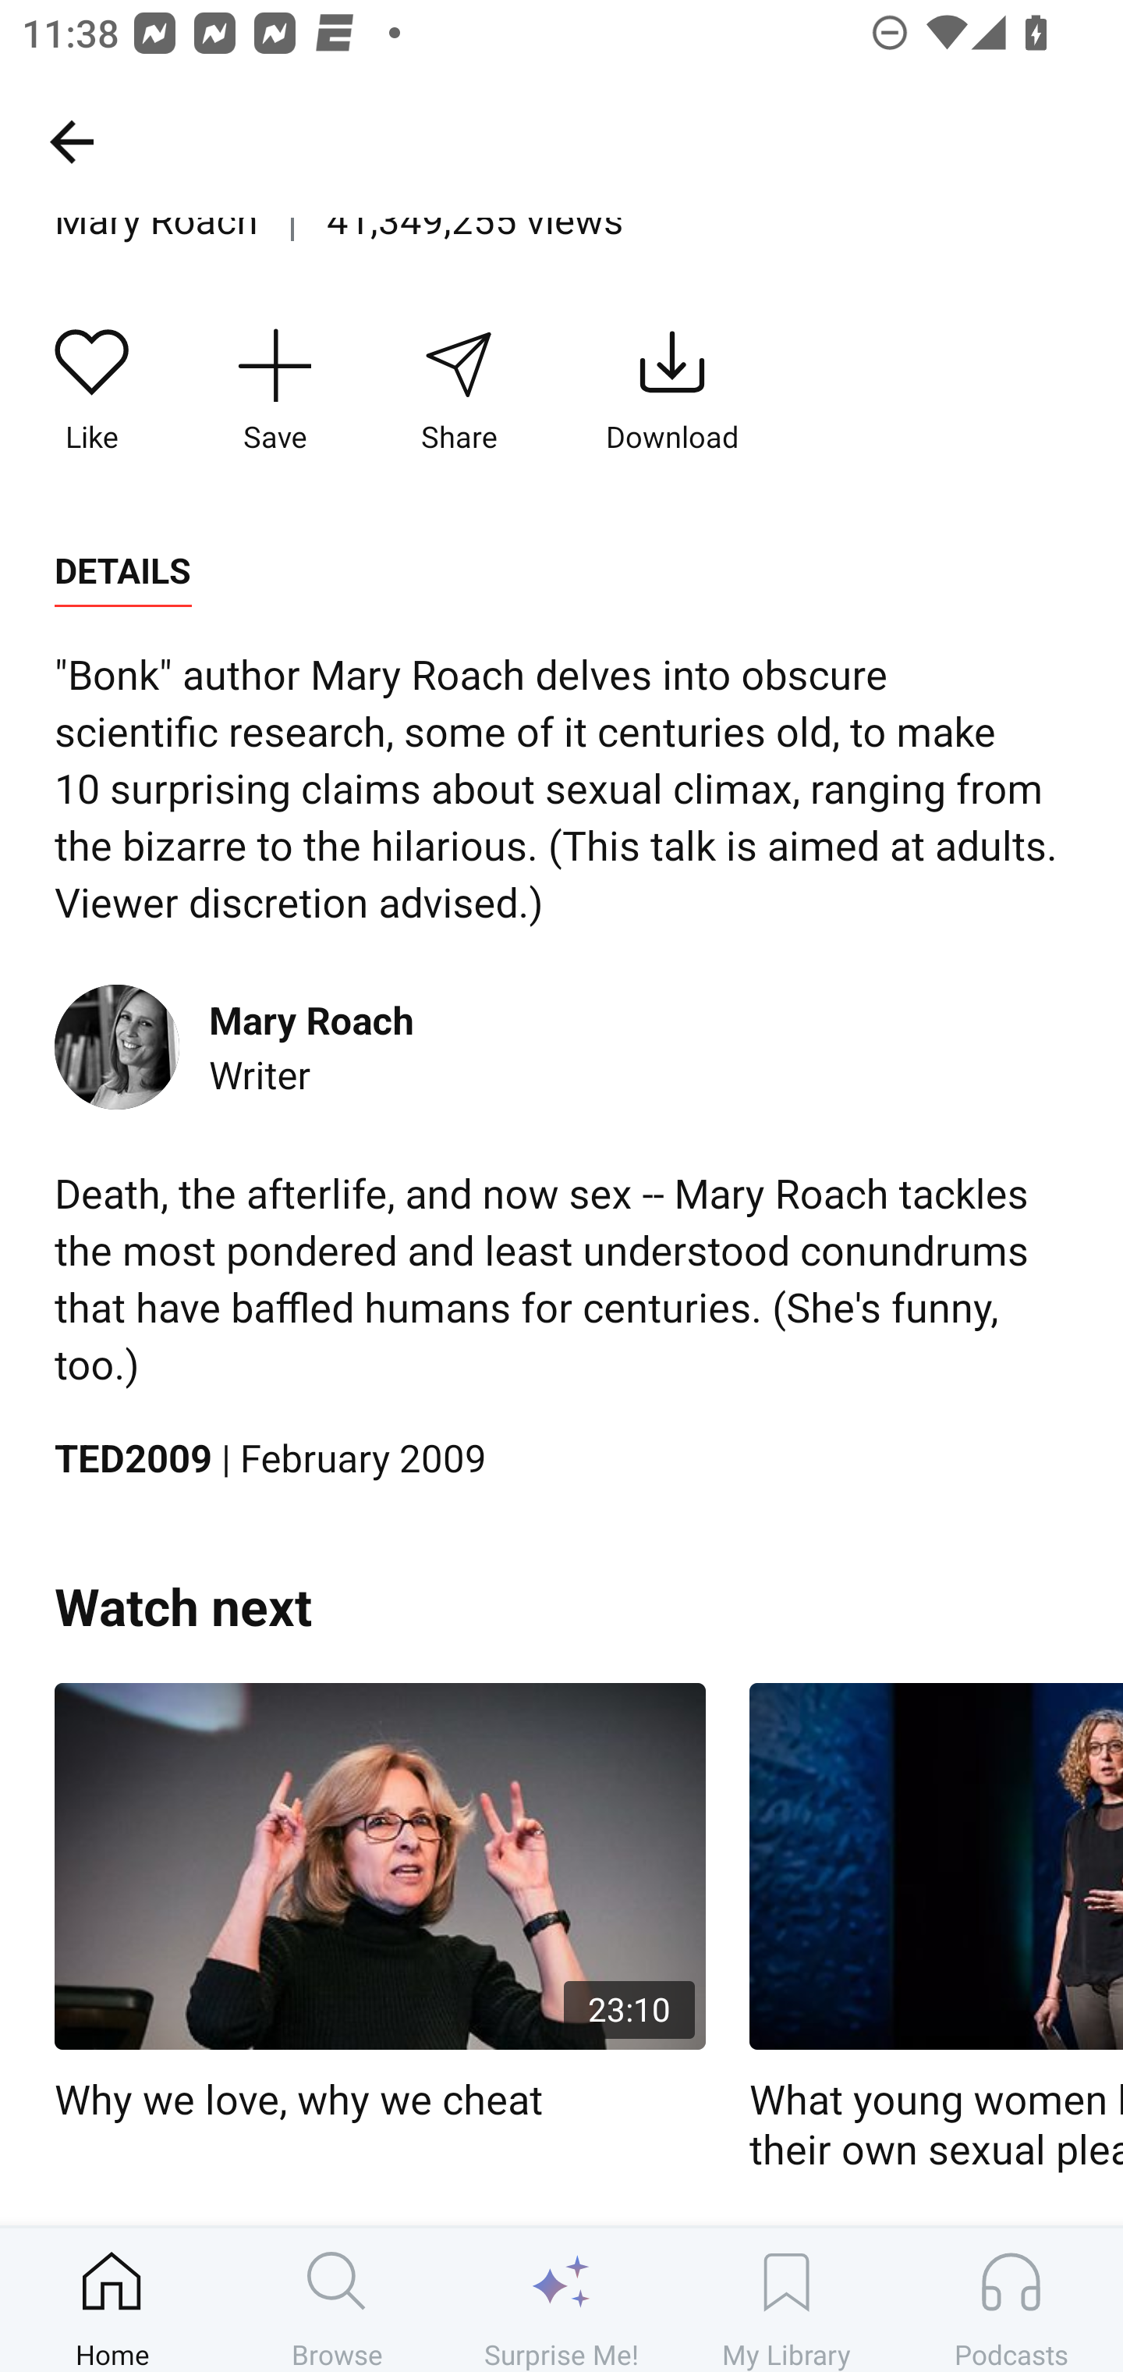 The width and height of the screenshot is (1123, 2372). What do you see at coordinates (71, 140) in the screenshot?
I see `Home, back` at bounding box center [71, 140].